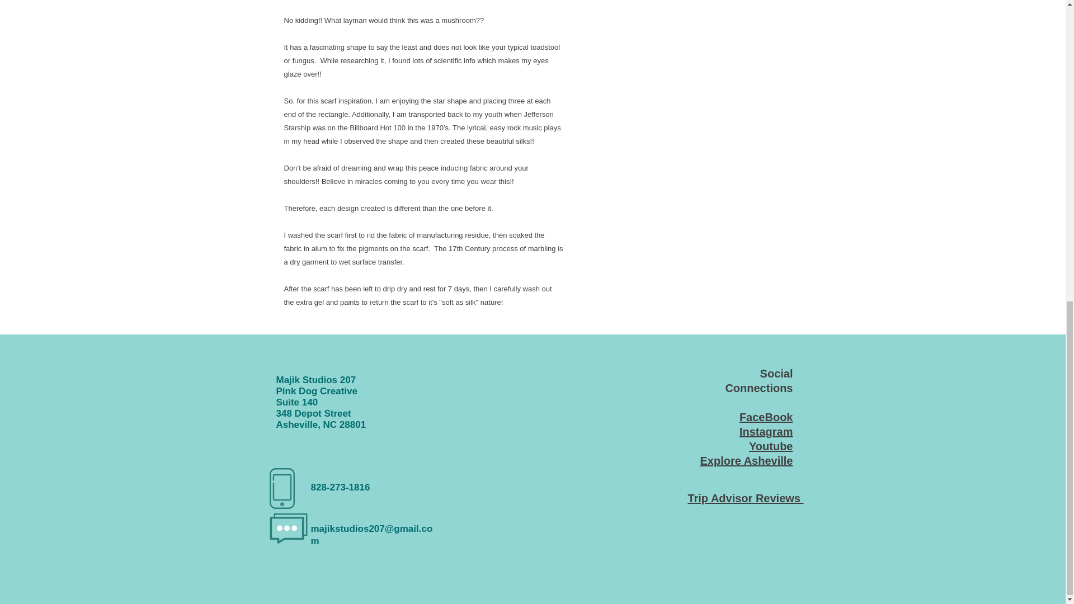 The width and height of the screenshot is (1074, 604). I want to click on Youtube, so click(771, 446).